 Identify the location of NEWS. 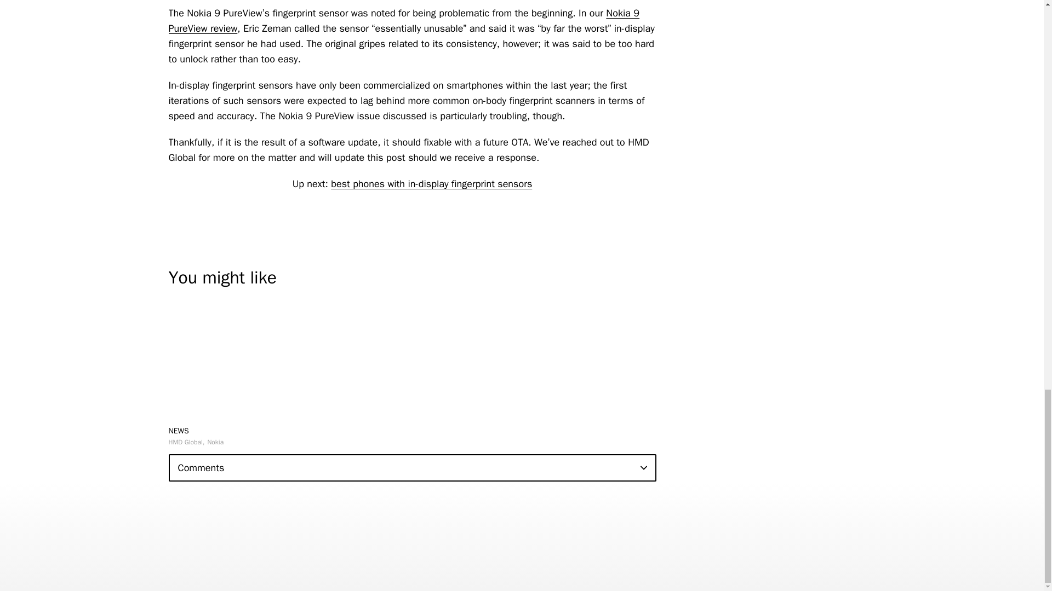
(179, 430).